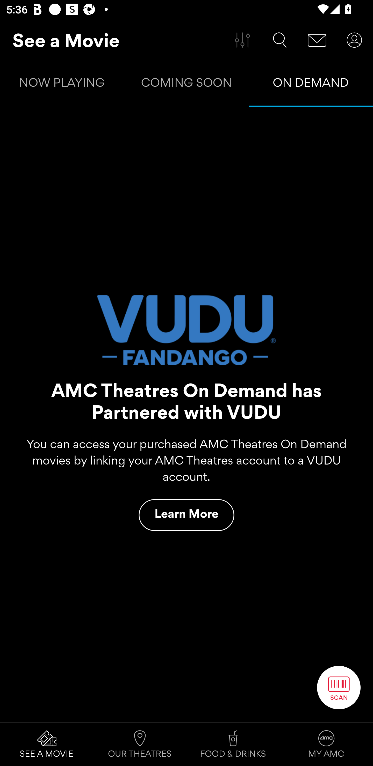 Image resolution: width=373 pixels, height=766 pixels. Describe the element at coordinates (233, 744) in the screenshot. I see `FOOD & DRINKS
Tab 3 of 4` at that location.